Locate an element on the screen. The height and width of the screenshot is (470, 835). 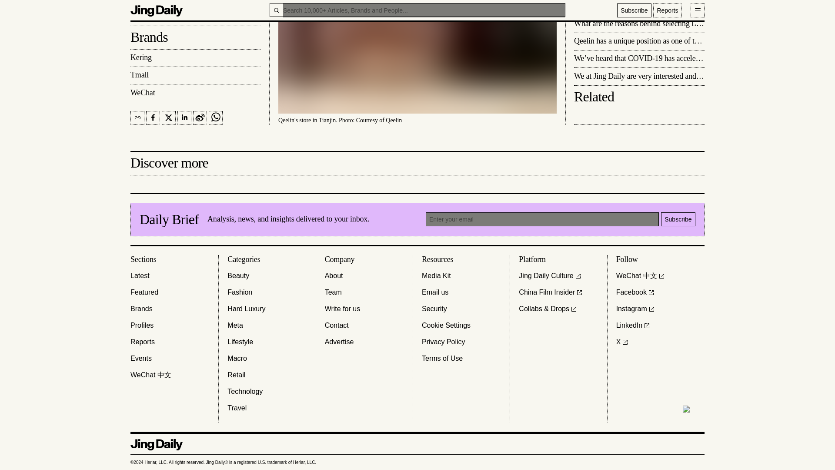
Latest is located at coordinates (140, 276).